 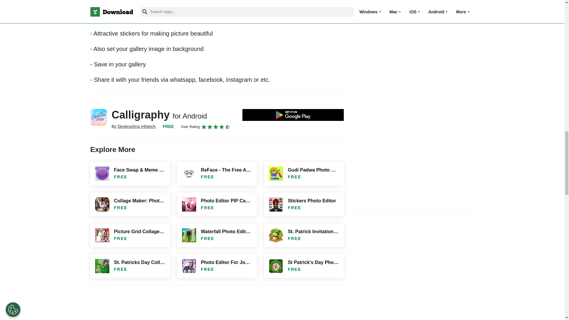 What do you see at coordinates (217, 174) in the screenshot?
I see `ReFace - The Free AI Face Editor` at bounding box center [217, 174].